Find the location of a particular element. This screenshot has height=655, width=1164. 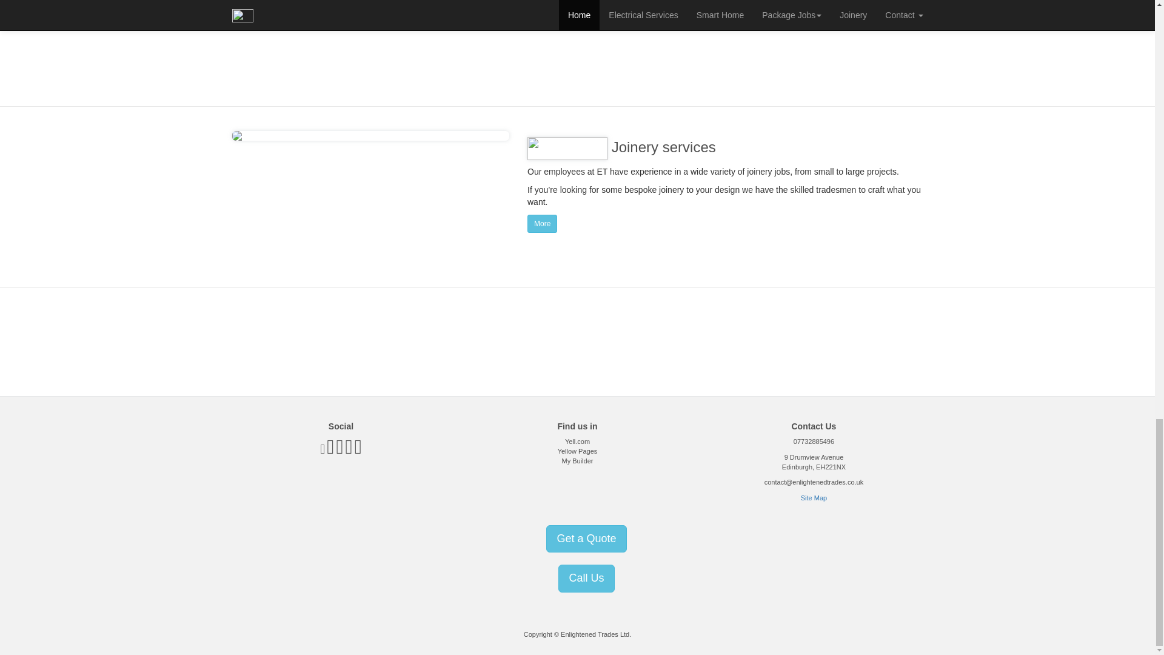

Call Us is located at coordinates (586, 579).